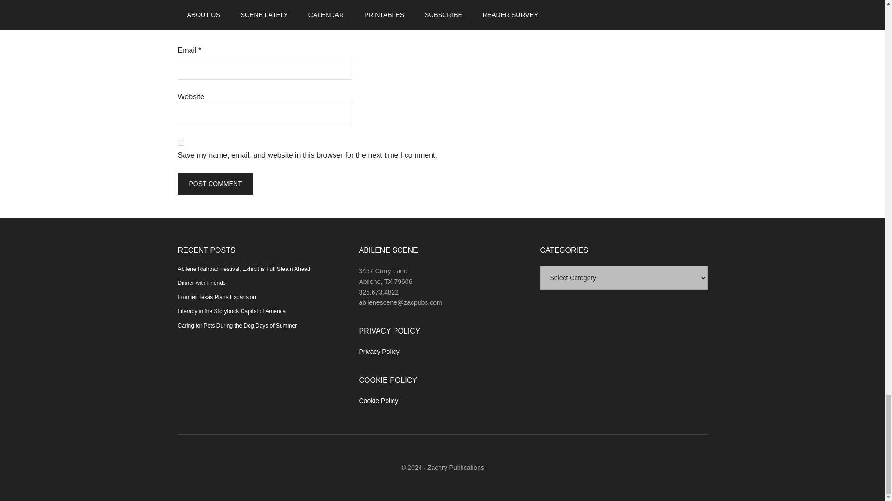  Describe the element at coordinates (378, 351) in the screenshot. I see `Privacy Policy ` at that location.